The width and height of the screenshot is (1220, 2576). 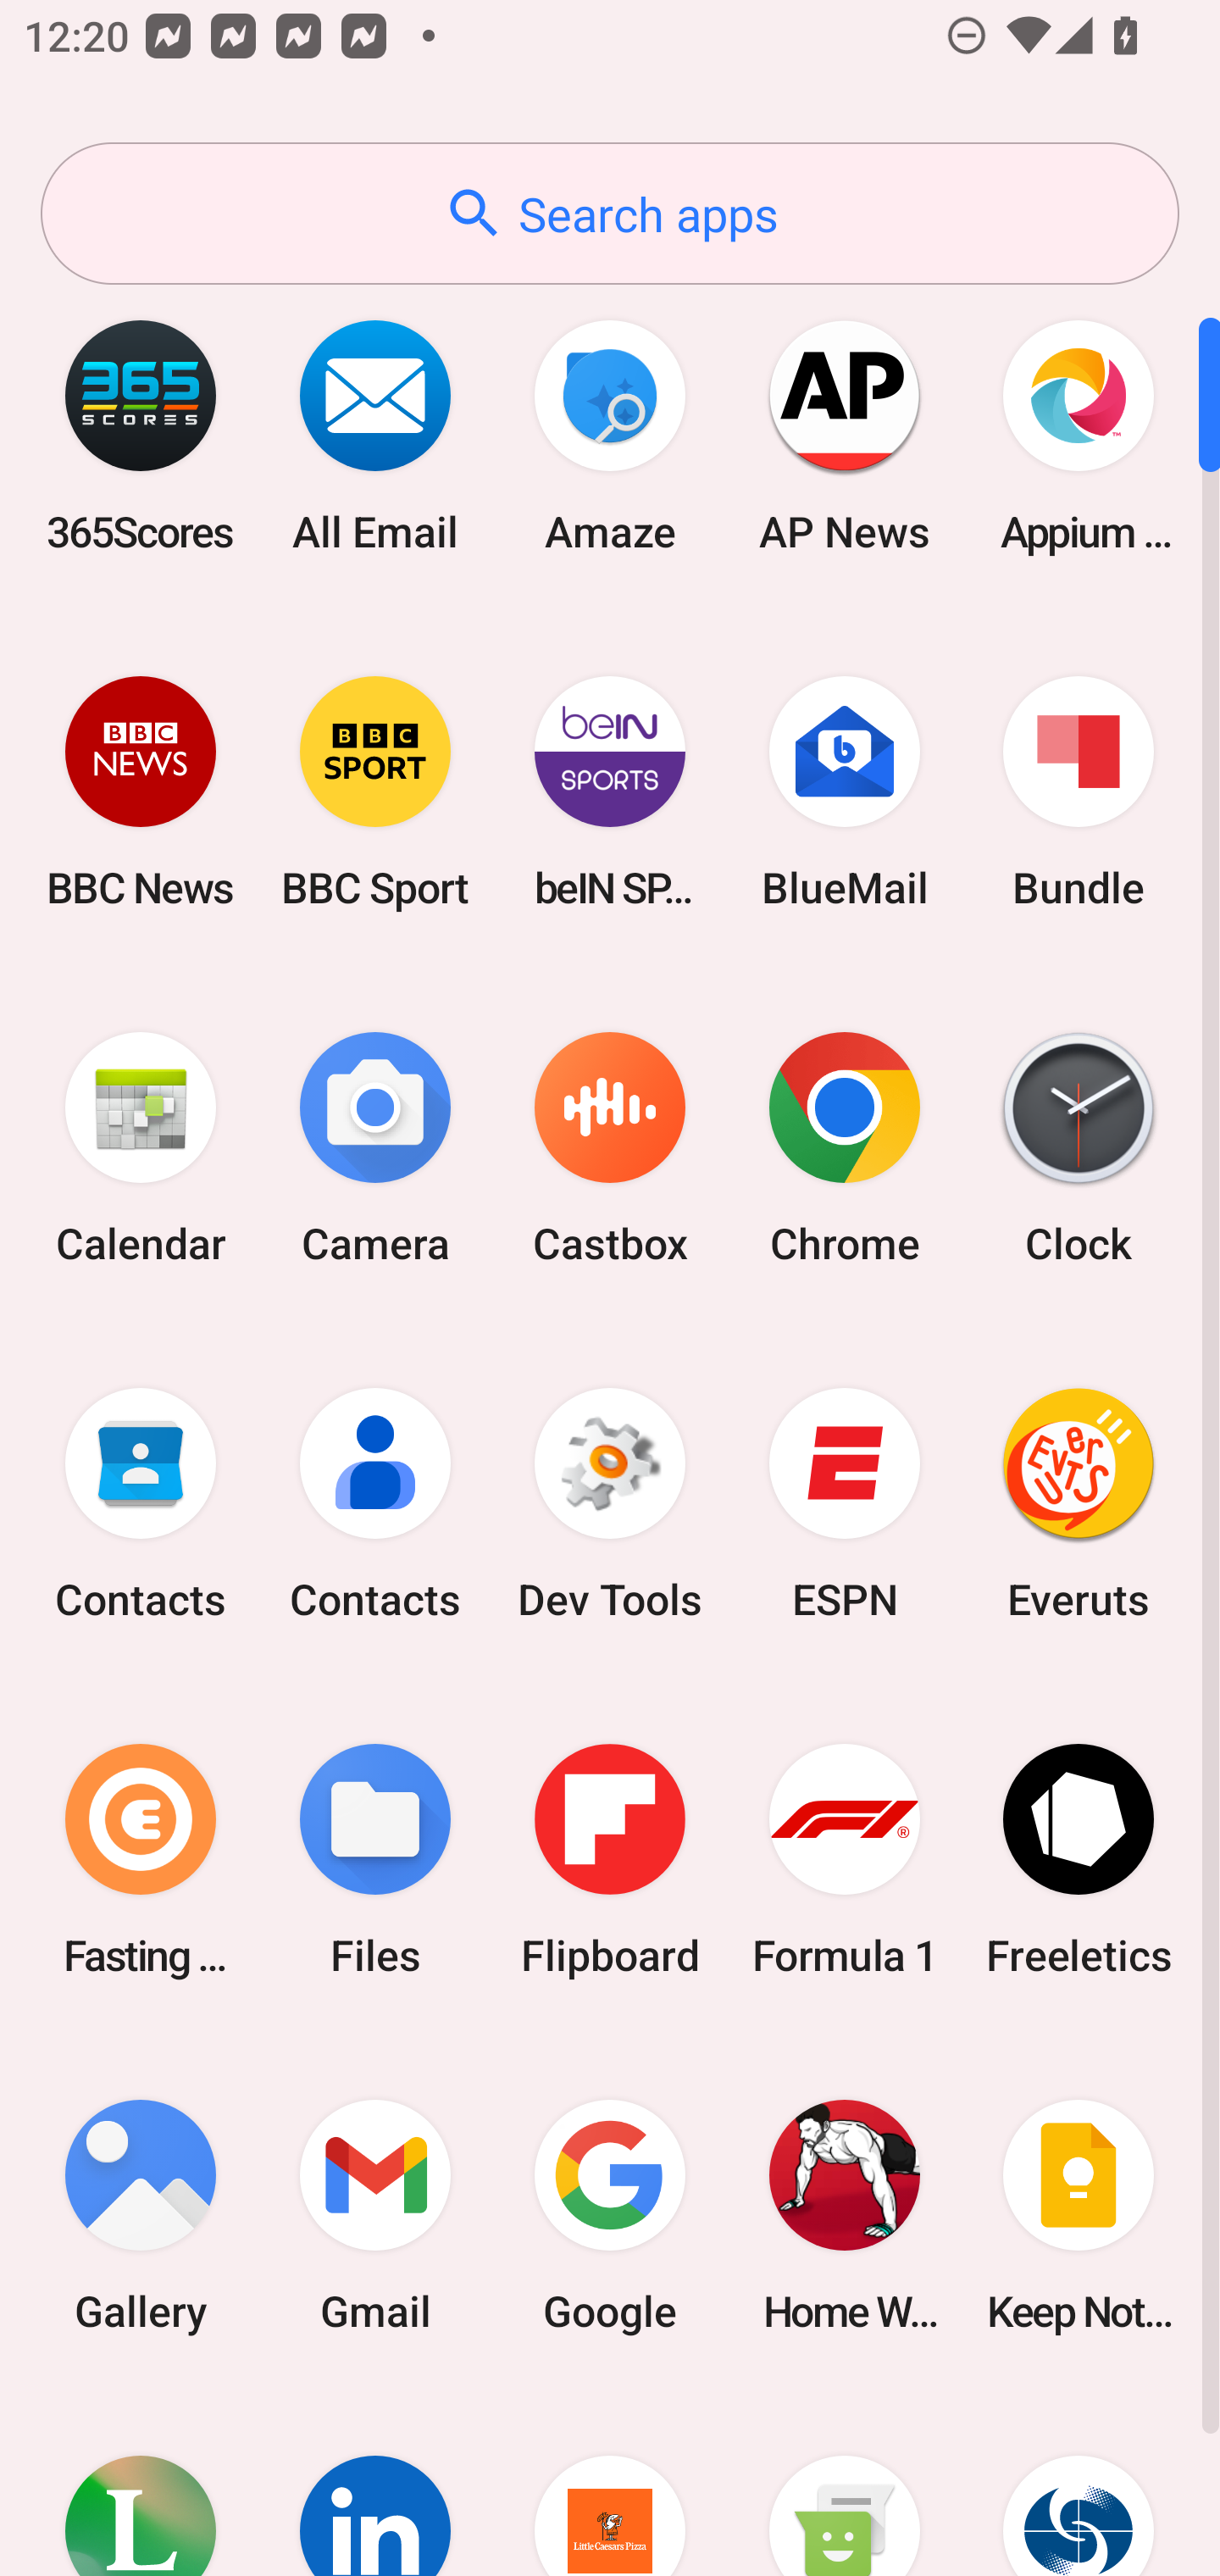 What do you see at coordinates (844, 1859) in the screenshot?
I see `Formula 1` at bounding box center [844, 1859].